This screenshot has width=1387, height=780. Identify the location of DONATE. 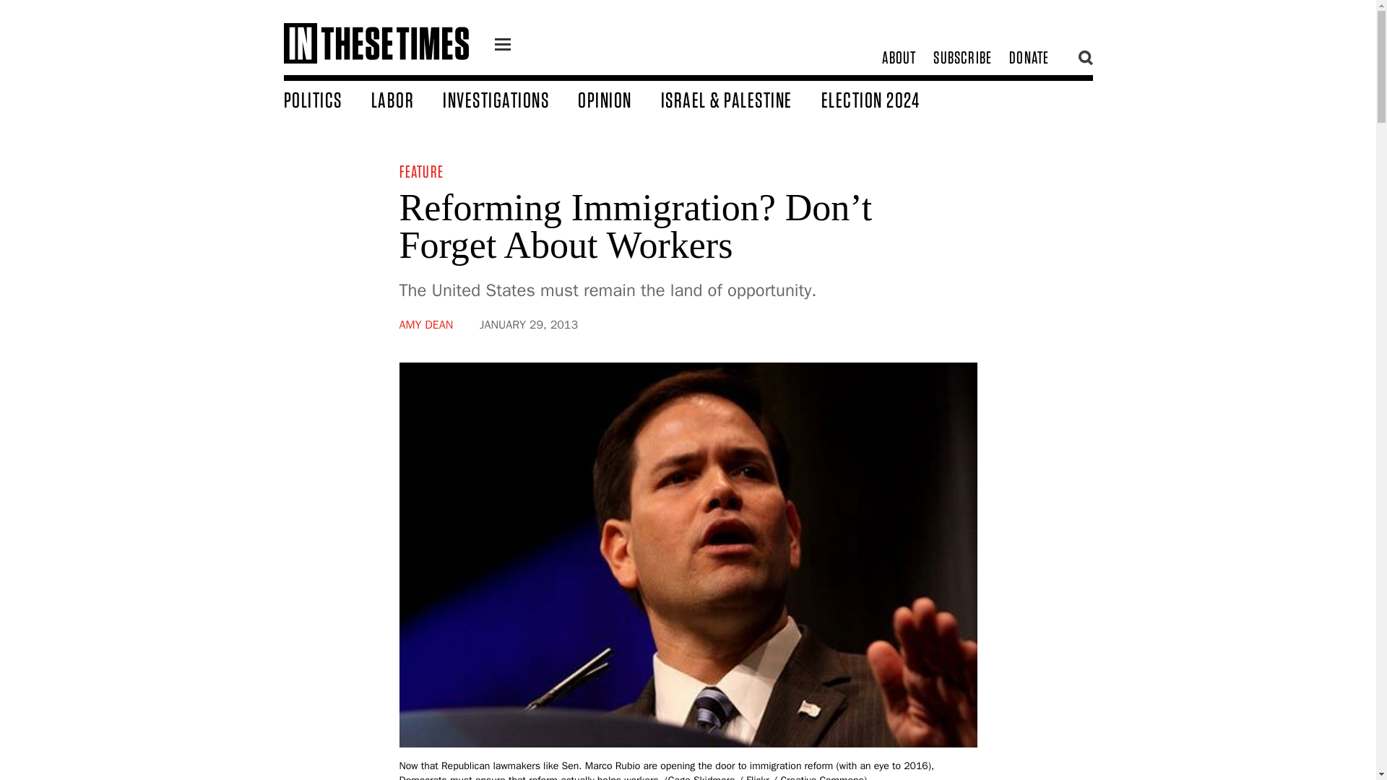
(1029, 58).